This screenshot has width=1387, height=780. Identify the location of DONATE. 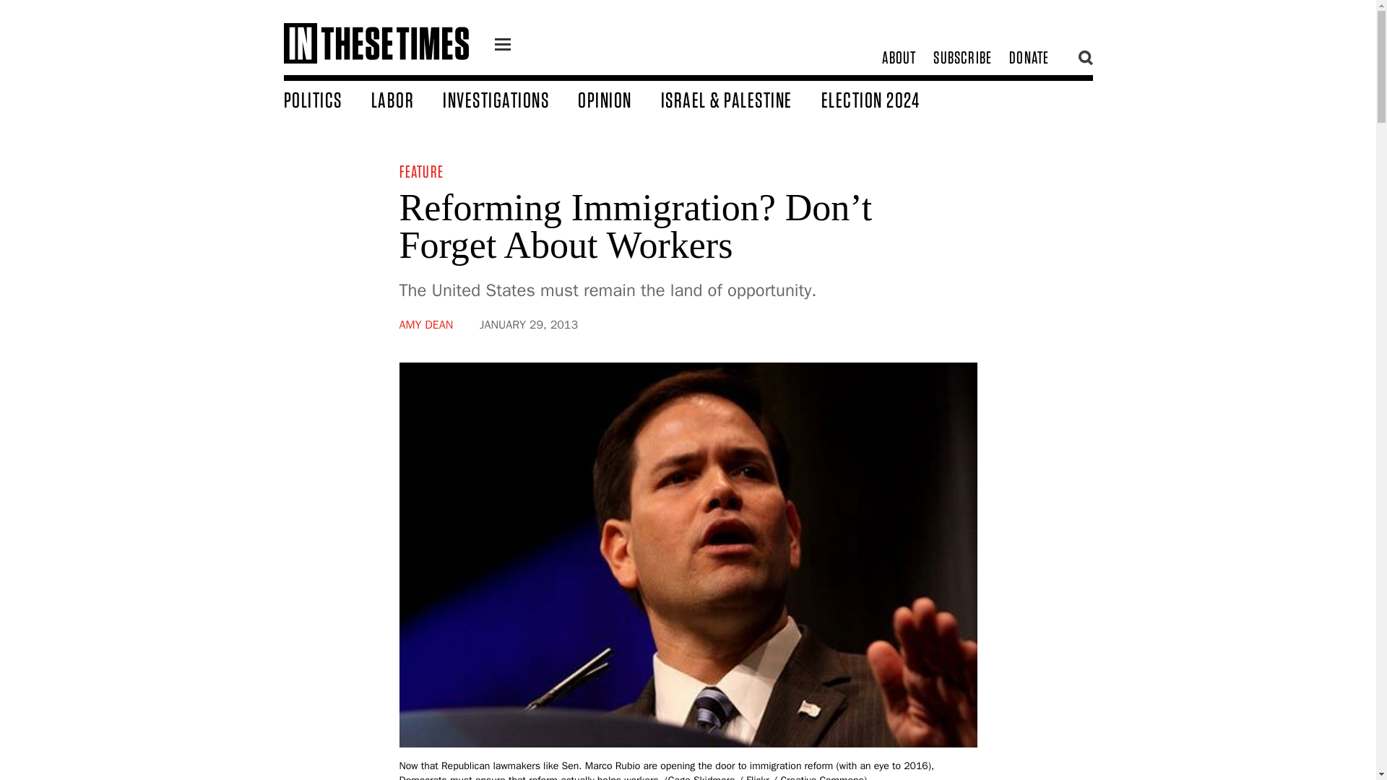
(1029, 58).